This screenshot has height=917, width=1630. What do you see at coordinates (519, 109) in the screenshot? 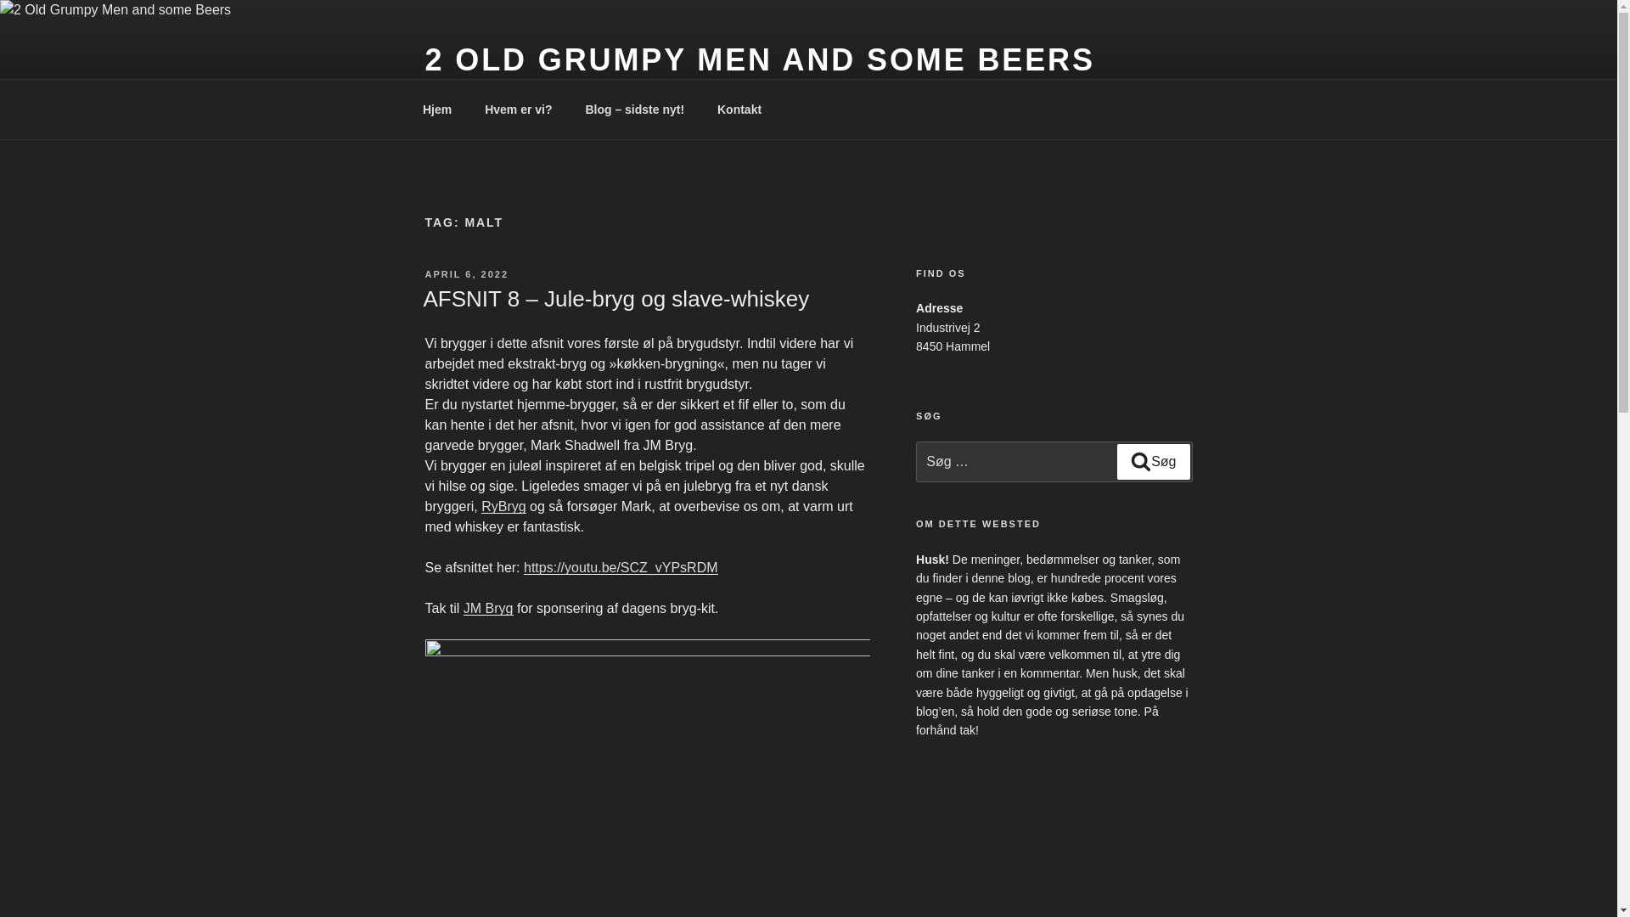
I see `Hvem er vi?` at bounding box center [519, 109].